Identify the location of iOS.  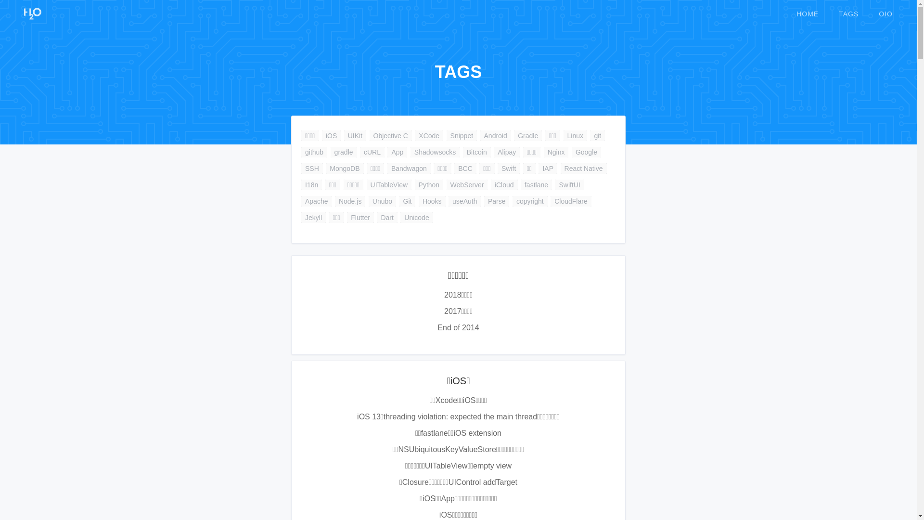
(331, 136).